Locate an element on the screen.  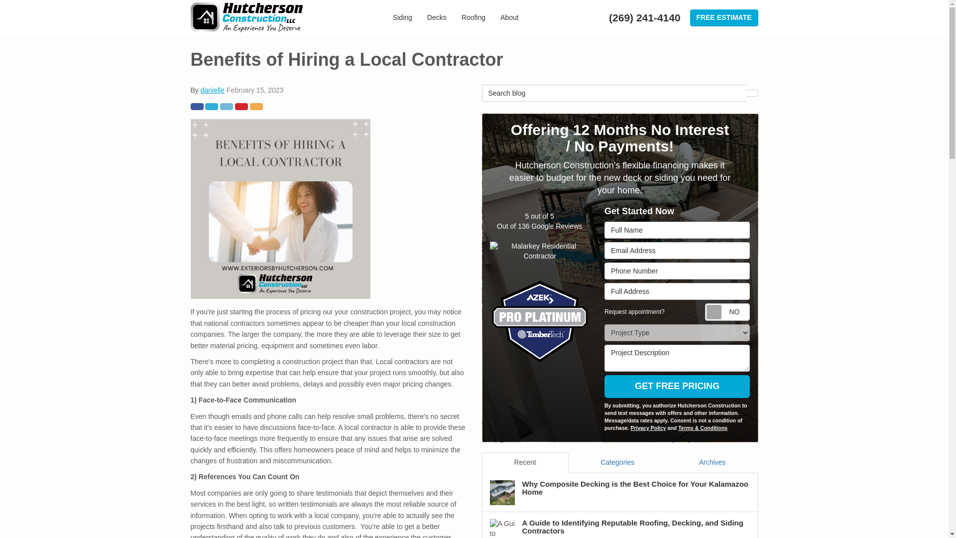
Decks is located at coordinates (437, 17).